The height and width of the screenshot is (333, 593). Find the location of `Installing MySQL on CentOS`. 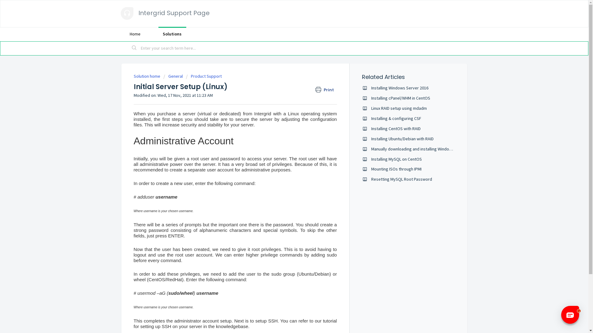

Installing MySQL on CentOS is located at coordinates (397, 159).